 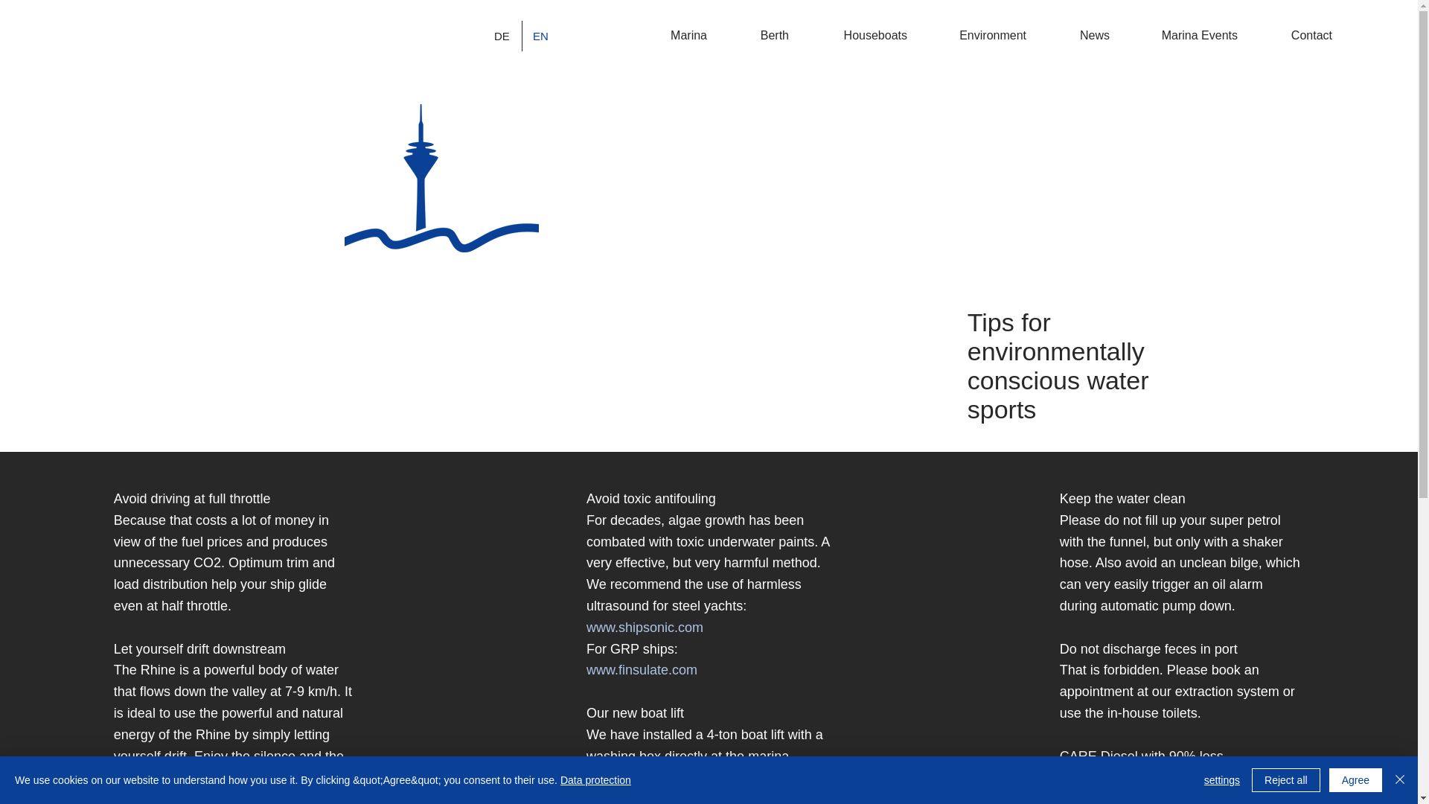 What do you see at coordinates (1185, 36) in the screenshot?
I see `Marina Events` at bounding box center [1185, 36].